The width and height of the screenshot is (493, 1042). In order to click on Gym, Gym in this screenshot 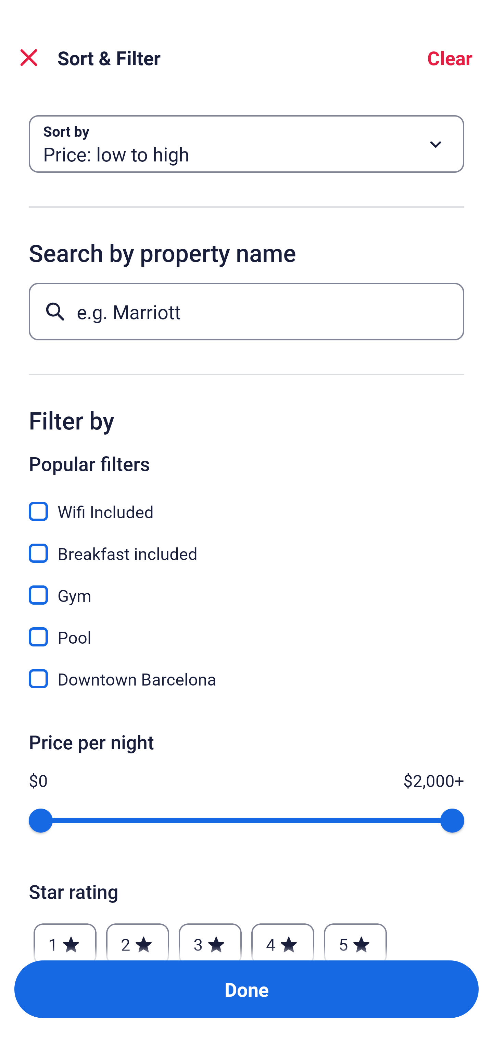, I will do `click(246, 587)`.